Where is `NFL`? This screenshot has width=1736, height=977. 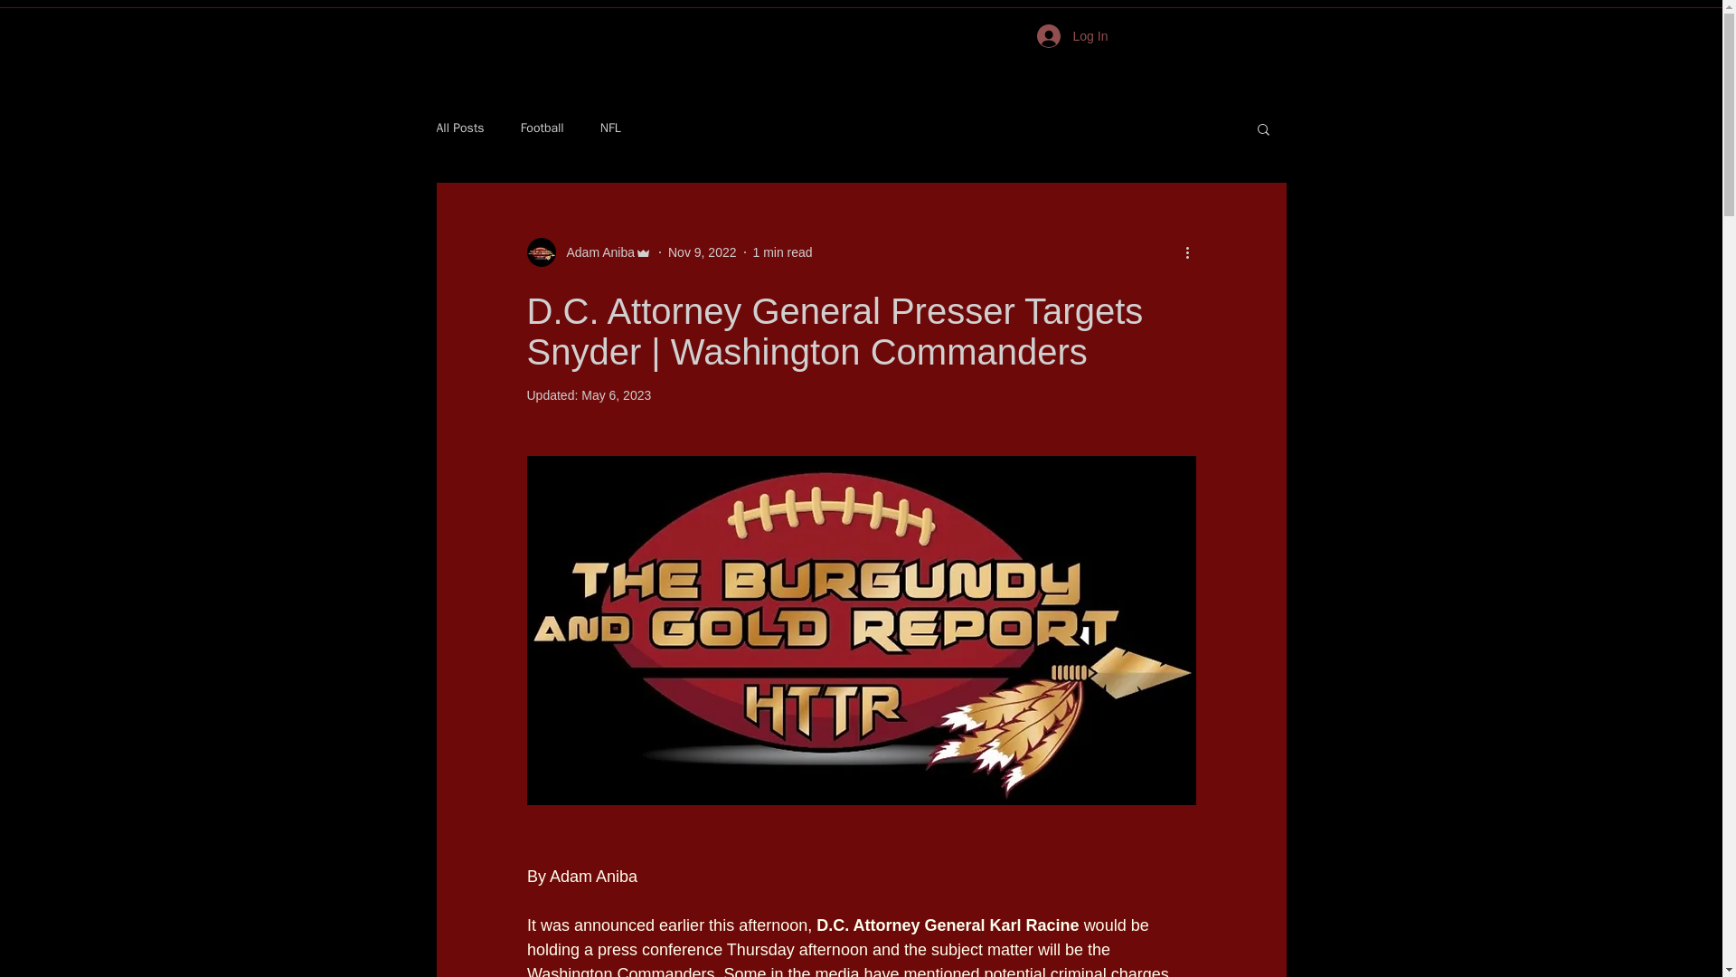 NFL is located at coordinates (611, 128).